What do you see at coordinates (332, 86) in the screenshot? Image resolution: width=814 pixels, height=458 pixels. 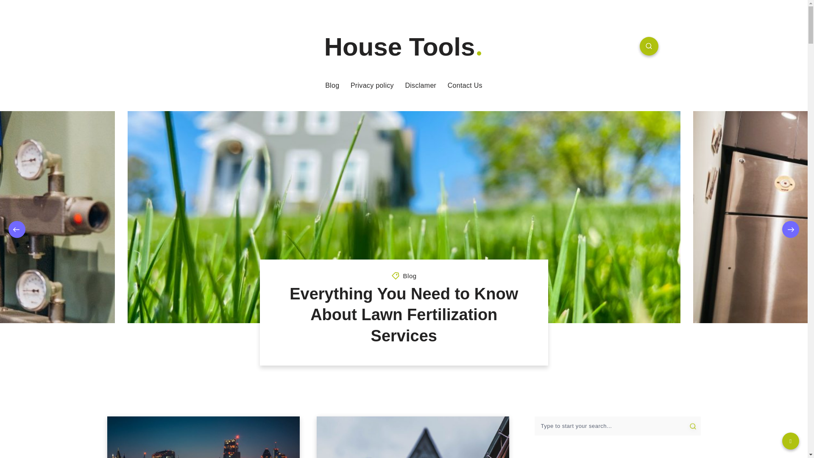 I see `Blog` at bounding box center [332, 86].